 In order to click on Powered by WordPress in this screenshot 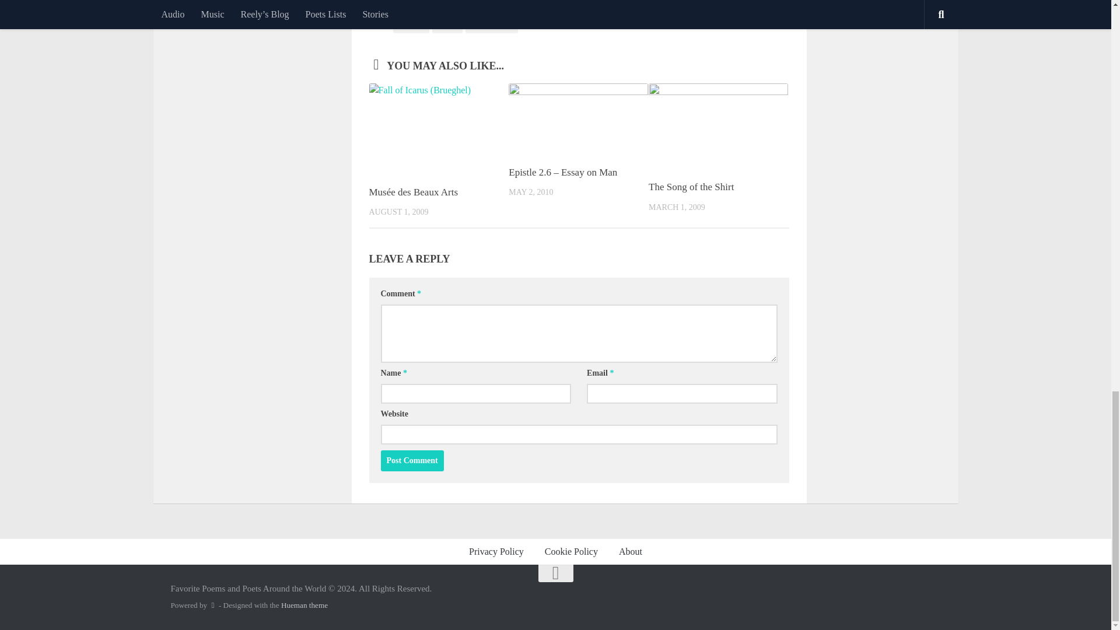, I will do `click(212, 605)`.